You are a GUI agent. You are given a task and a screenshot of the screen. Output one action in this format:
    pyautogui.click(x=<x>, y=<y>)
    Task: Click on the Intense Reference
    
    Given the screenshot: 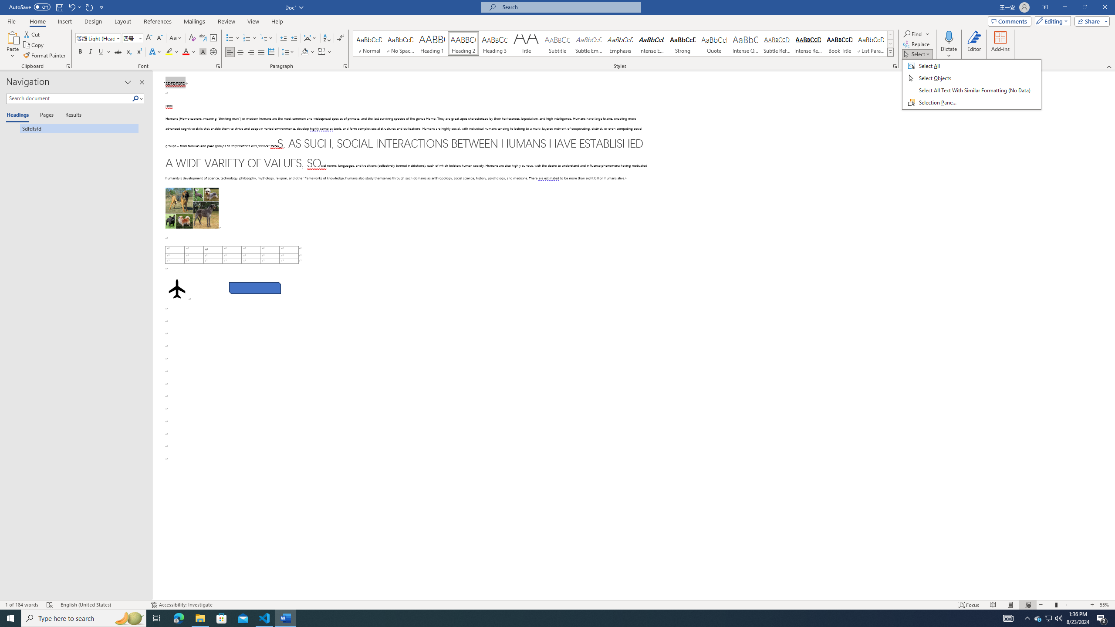 What is the action you would take?
    pyautogui.click(x=808, y=44)
    